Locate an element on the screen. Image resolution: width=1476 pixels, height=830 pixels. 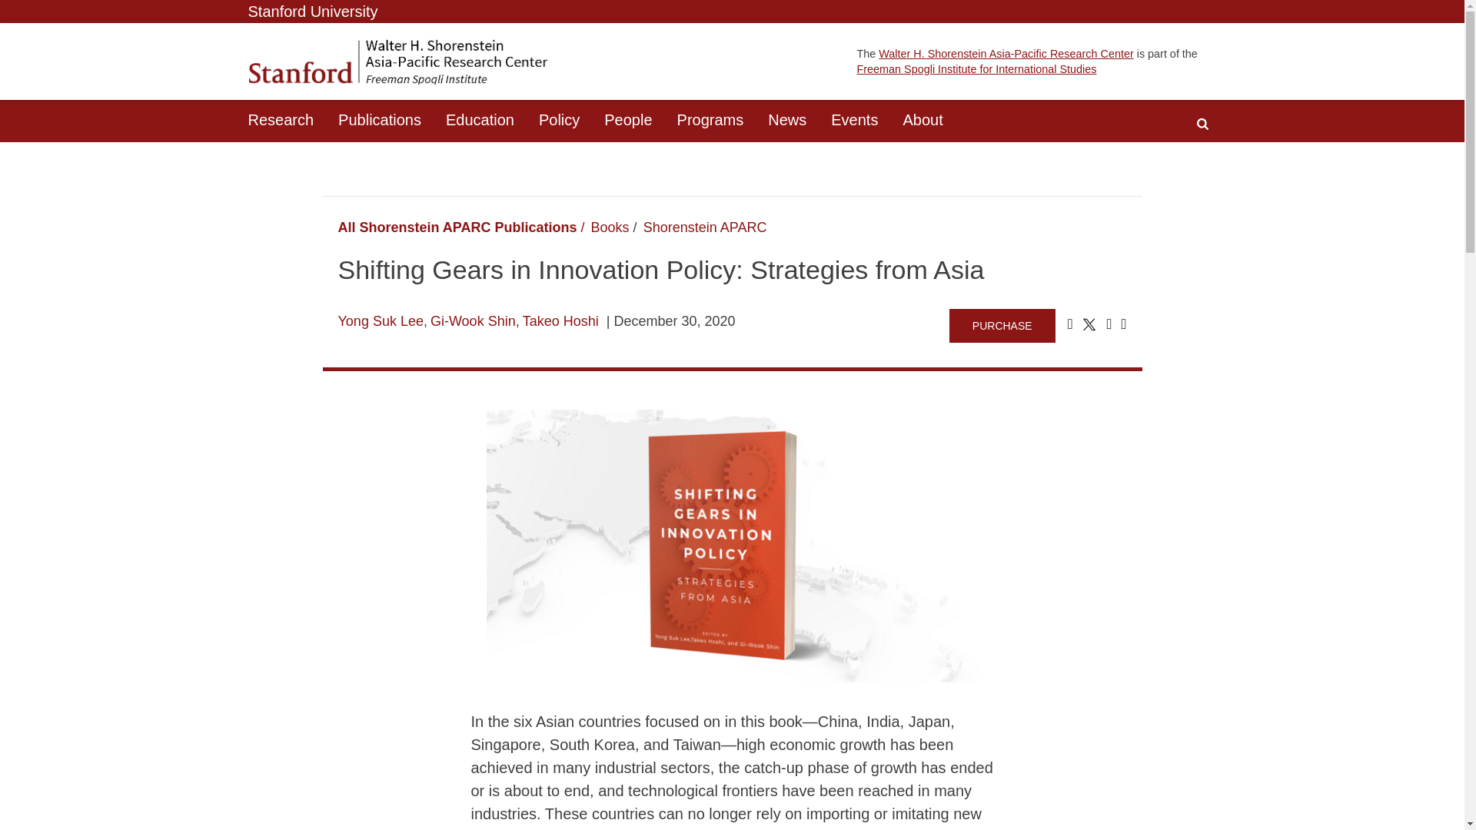
Stanford University is located at coordinates (312, 12).